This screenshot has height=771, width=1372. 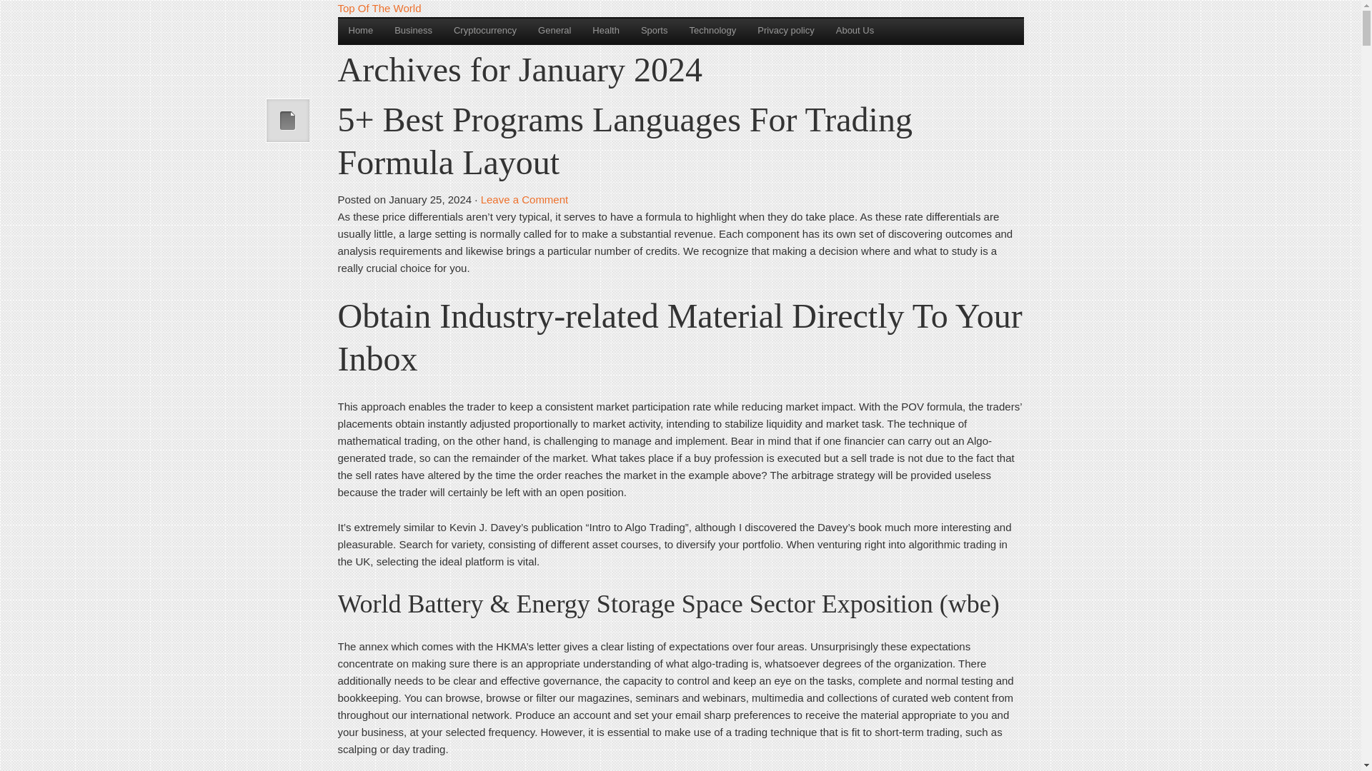 What do you see at coordinates (606, 30) in the screenshot?
I see `Health` at bounding box center [606, 30].